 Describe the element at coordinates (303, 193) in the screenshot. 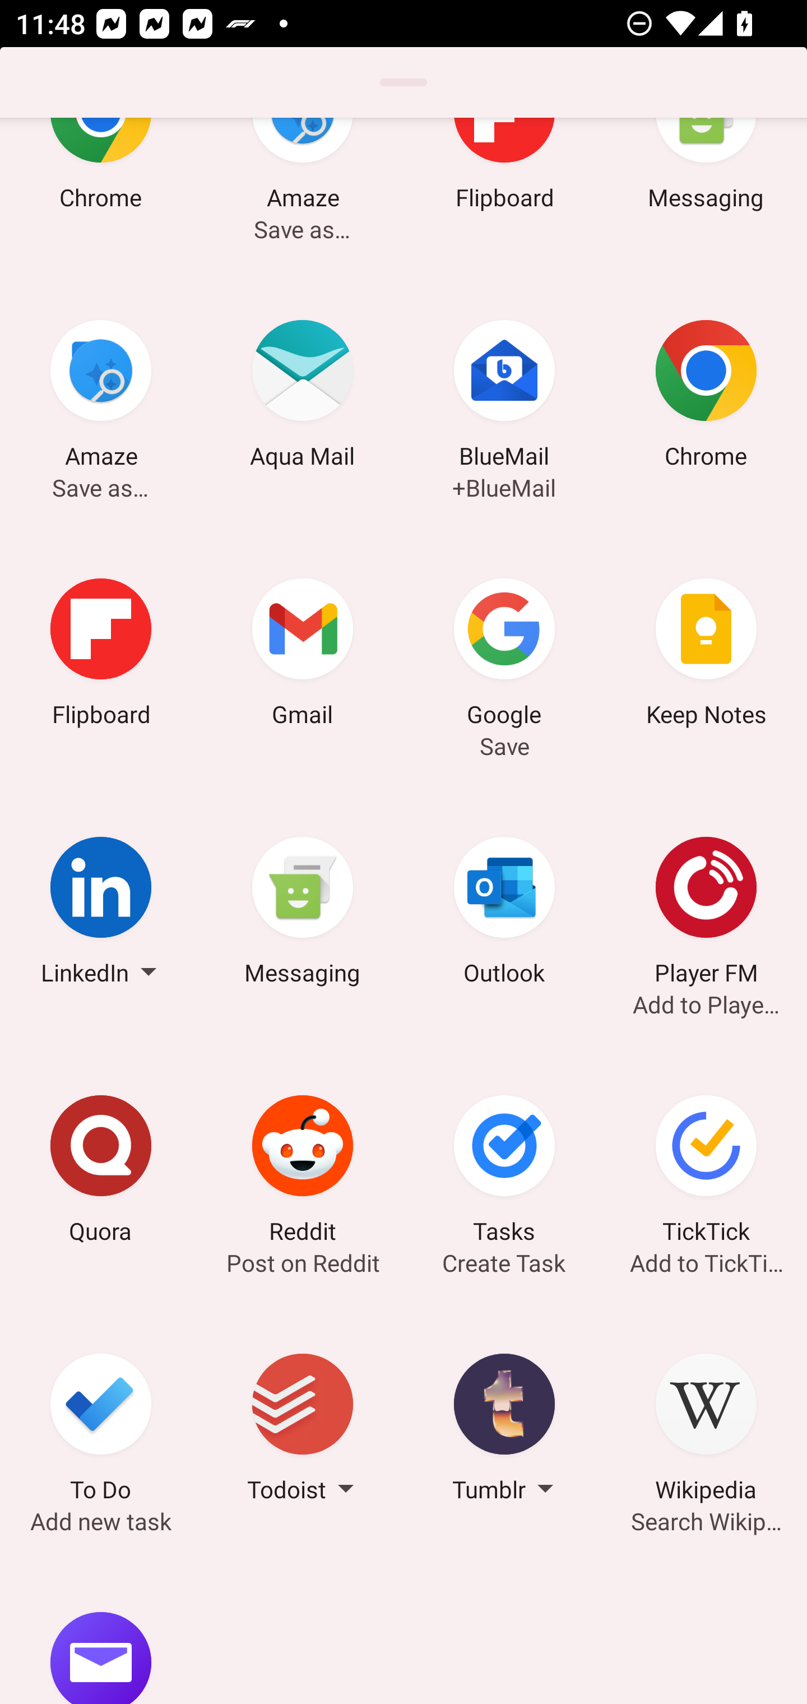

I see `Amaze Save as…` at that location.